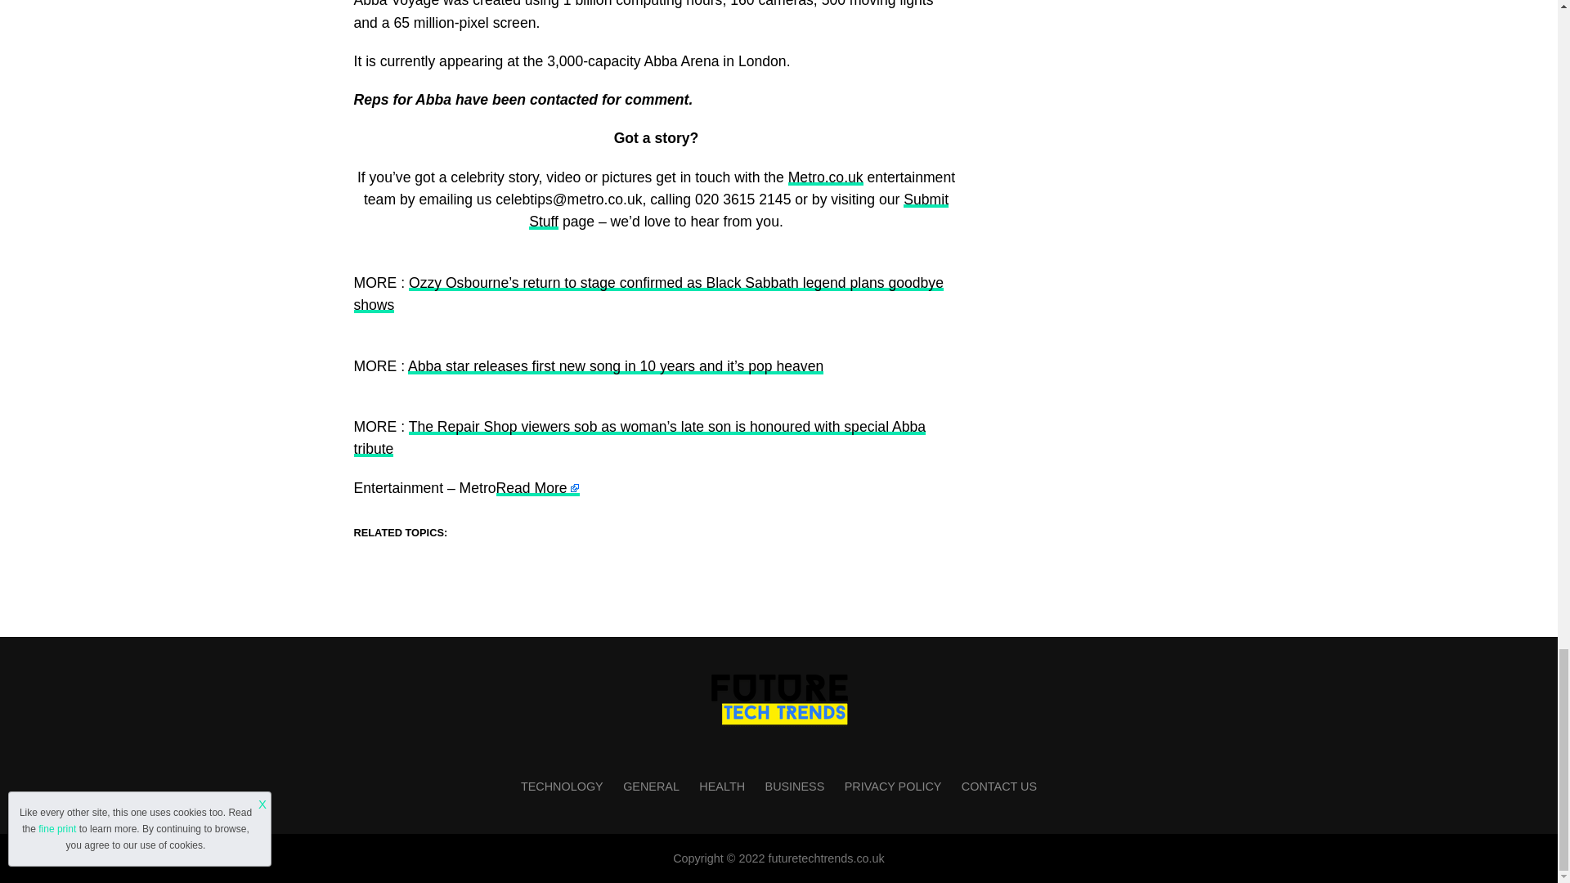 The width and height of the screenshot is (1570, 883). Describe the element at coordinates (721, 786) in the screenshot. I see `HEALTH` at that location.